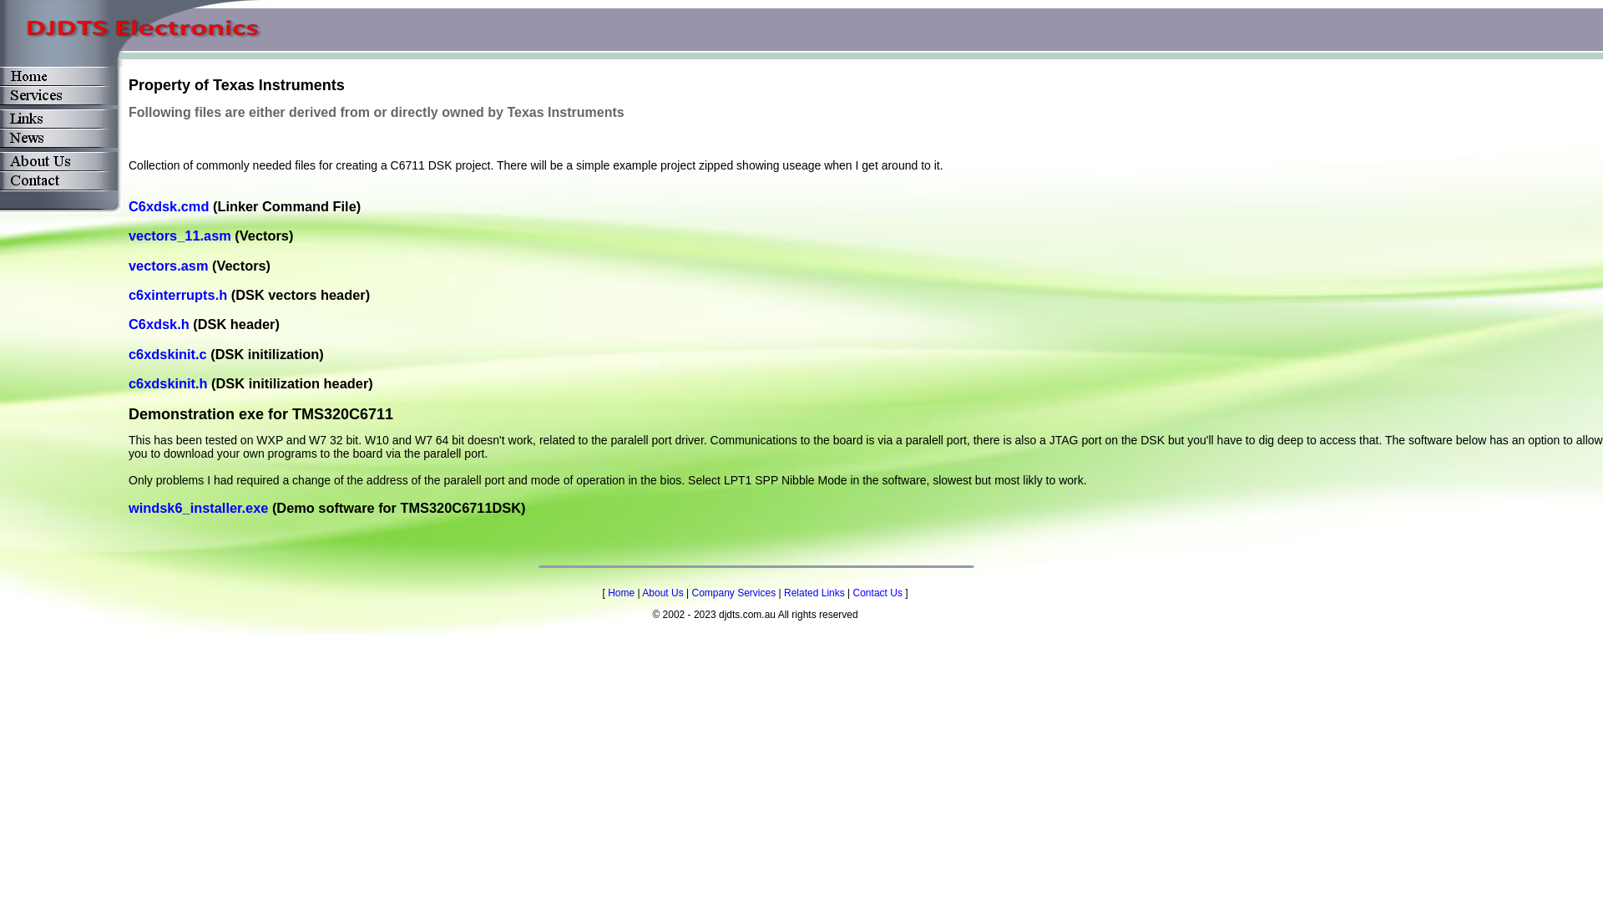  Describe the element at coordinates (170, 266) in the screenshot. I see `vectors.asm` at that location.